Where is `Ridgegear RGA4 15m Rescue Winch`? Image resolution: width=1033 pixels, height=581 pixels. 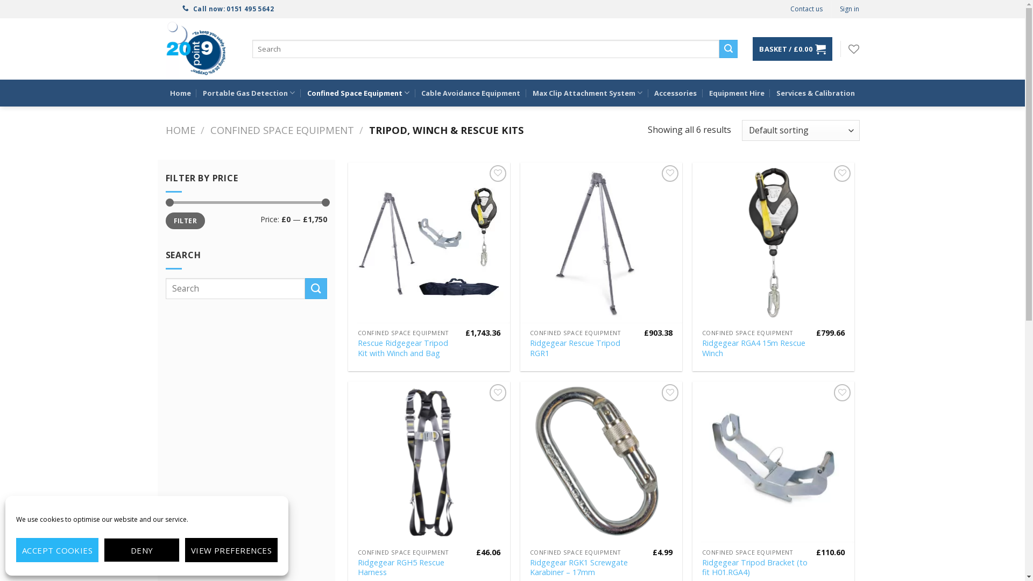 Ridgegear RGA4 15m Rescue Winch is located at coordinates (755, 349).